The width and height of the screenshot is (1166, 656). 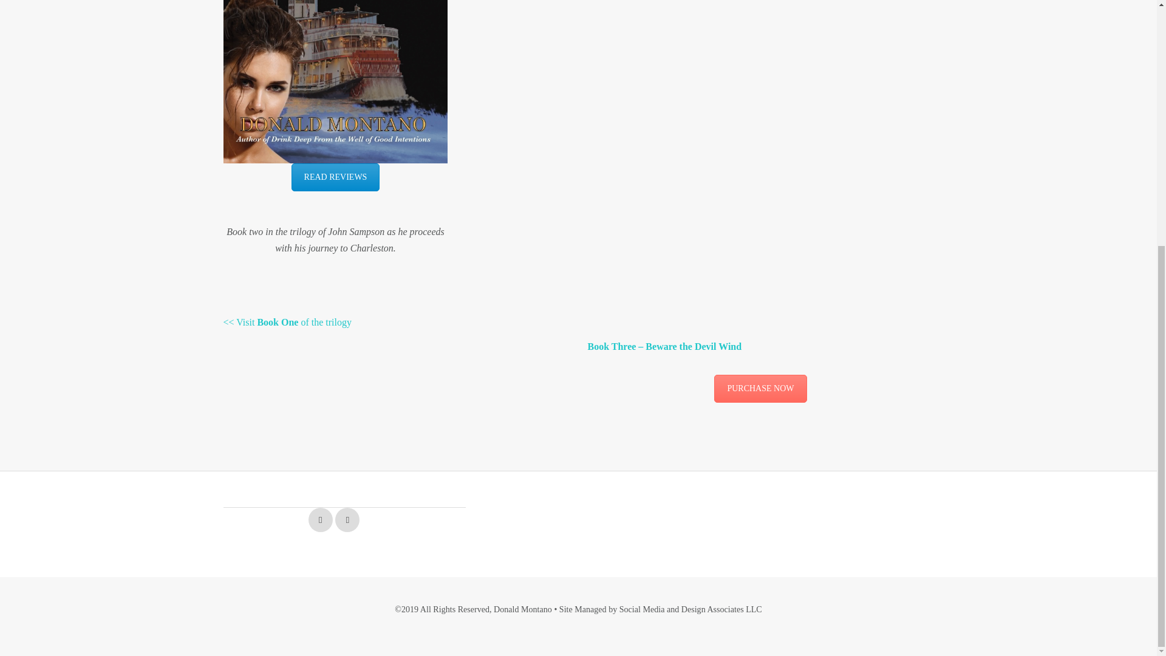 I want to click on Book Reviews for The Dangerous Journey Home, so click(x=335, y=177).